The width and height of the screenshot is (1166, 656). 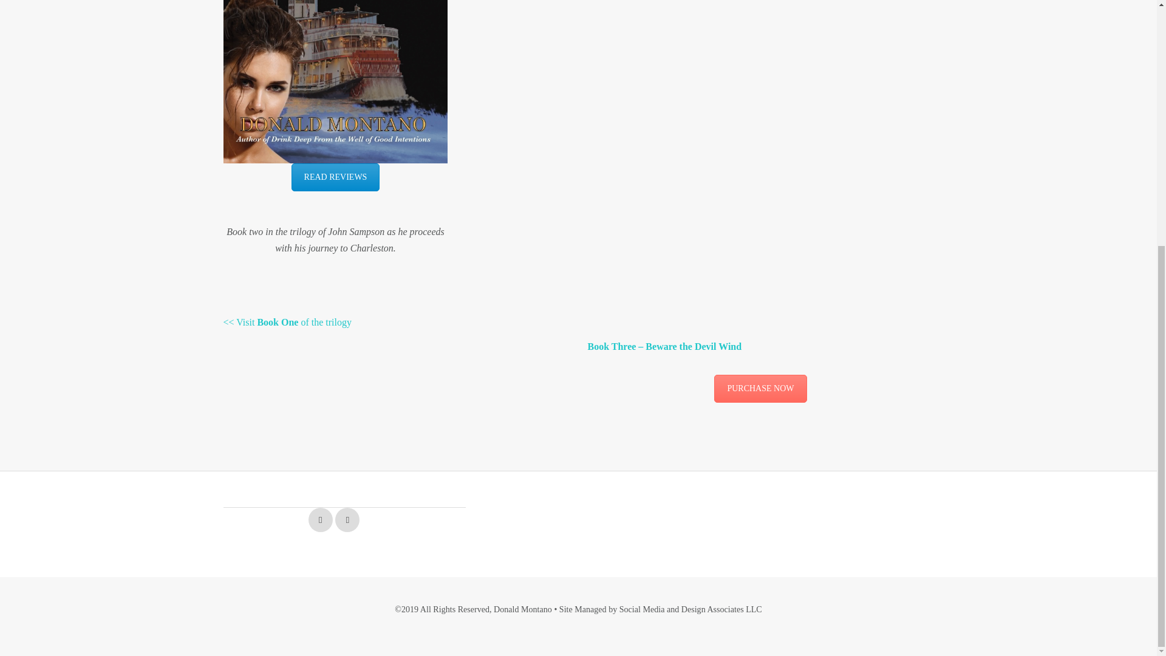 I want to click on Book Reviews for The Dangerous Journey Home, so click(x=335, y=177).